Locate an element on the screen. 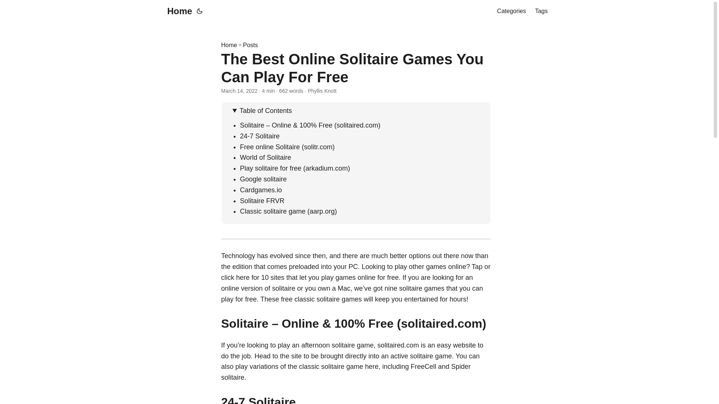 Image resolution: width=719 pixels, height=404 pixels. Home is located at coordinates (178, 11).